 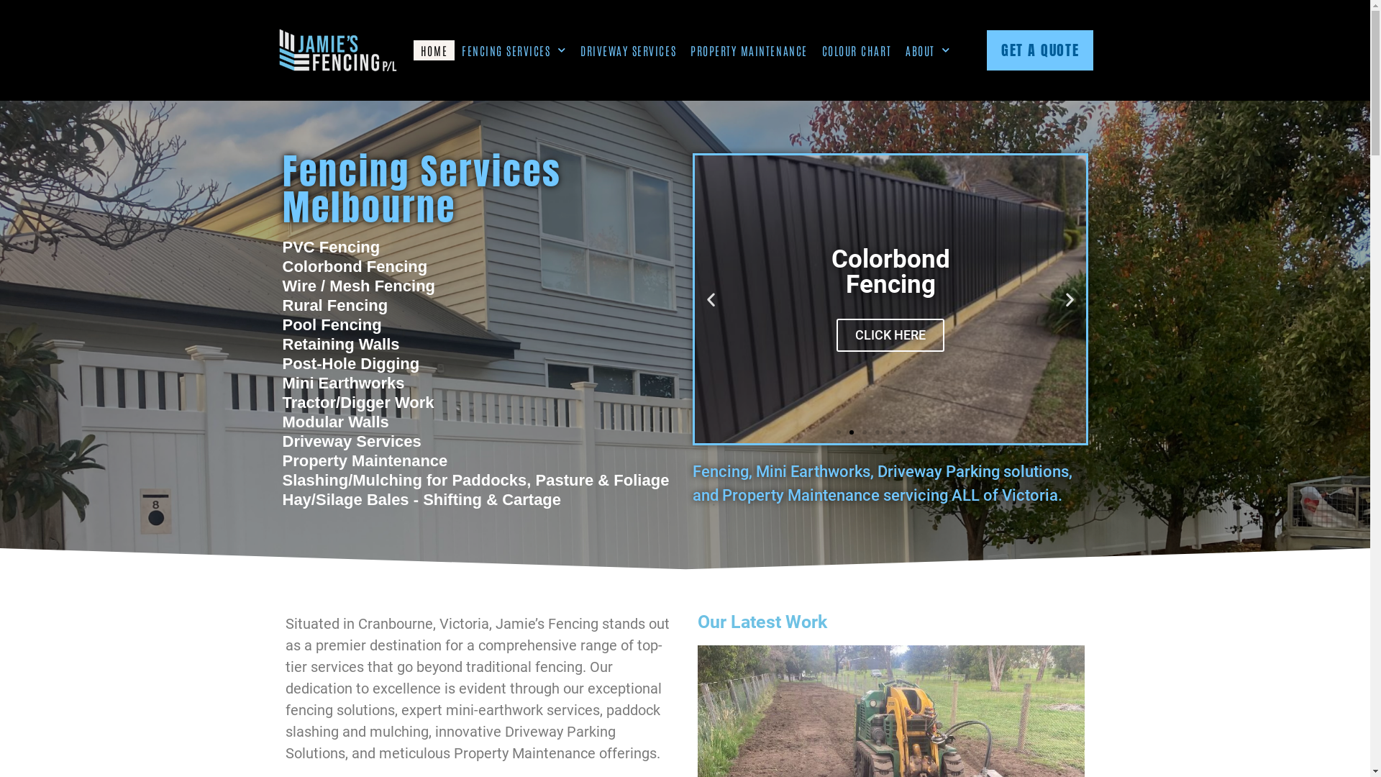 I want to click on PVC Fencing, so click(x=331, y=247).